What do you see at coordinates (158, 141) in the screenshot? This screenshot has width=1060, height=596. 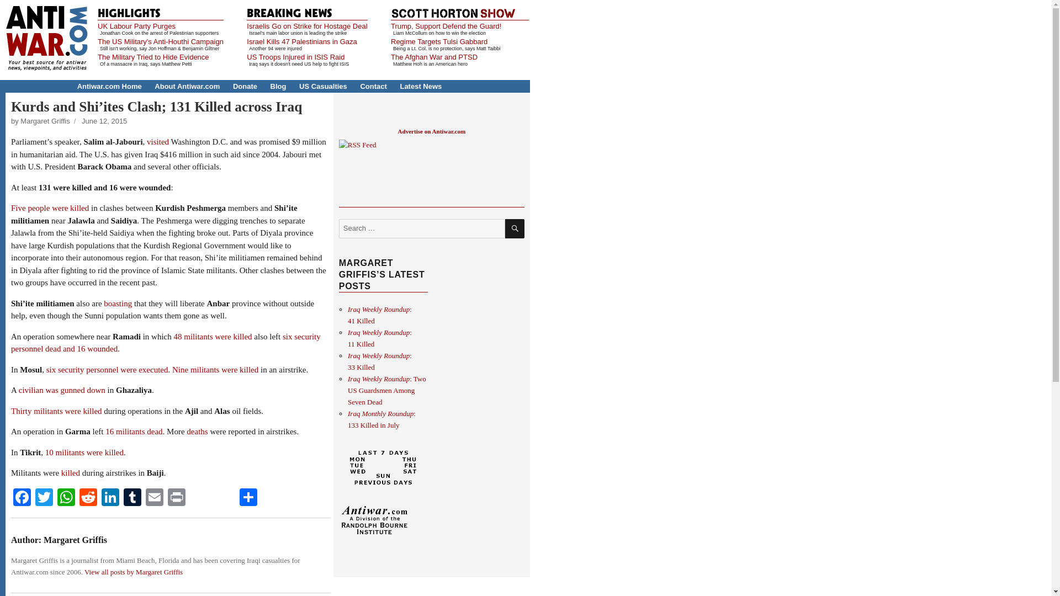 I see `visited` at bounding box center [158, 141].